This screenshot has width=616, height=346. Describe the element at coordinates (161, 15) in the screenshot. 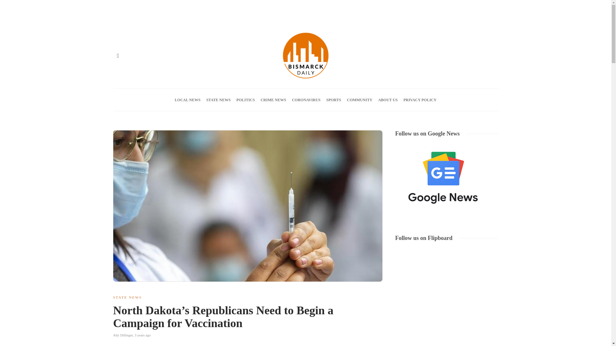

I see `About us` at that location.